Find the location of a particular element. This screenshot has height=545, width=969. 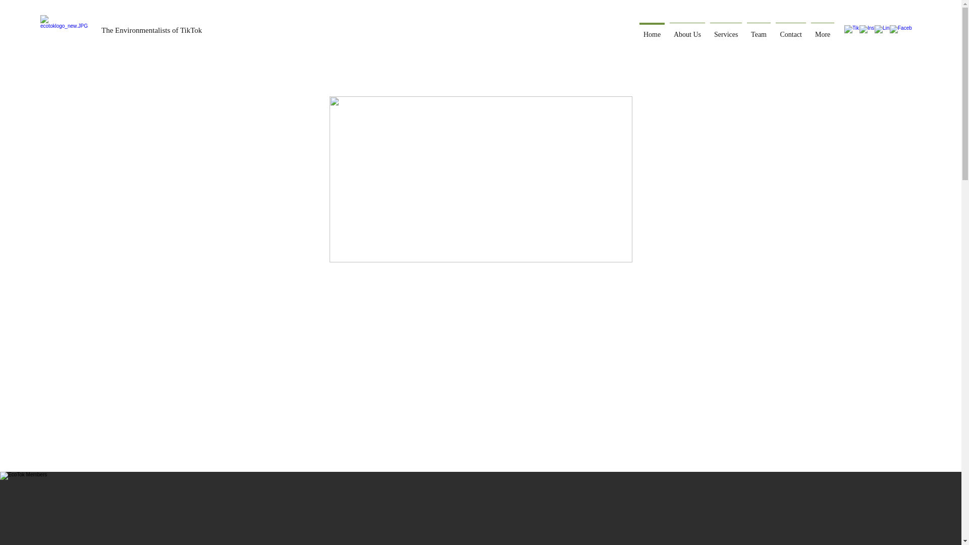

Services is located at coordinates (726, 30).